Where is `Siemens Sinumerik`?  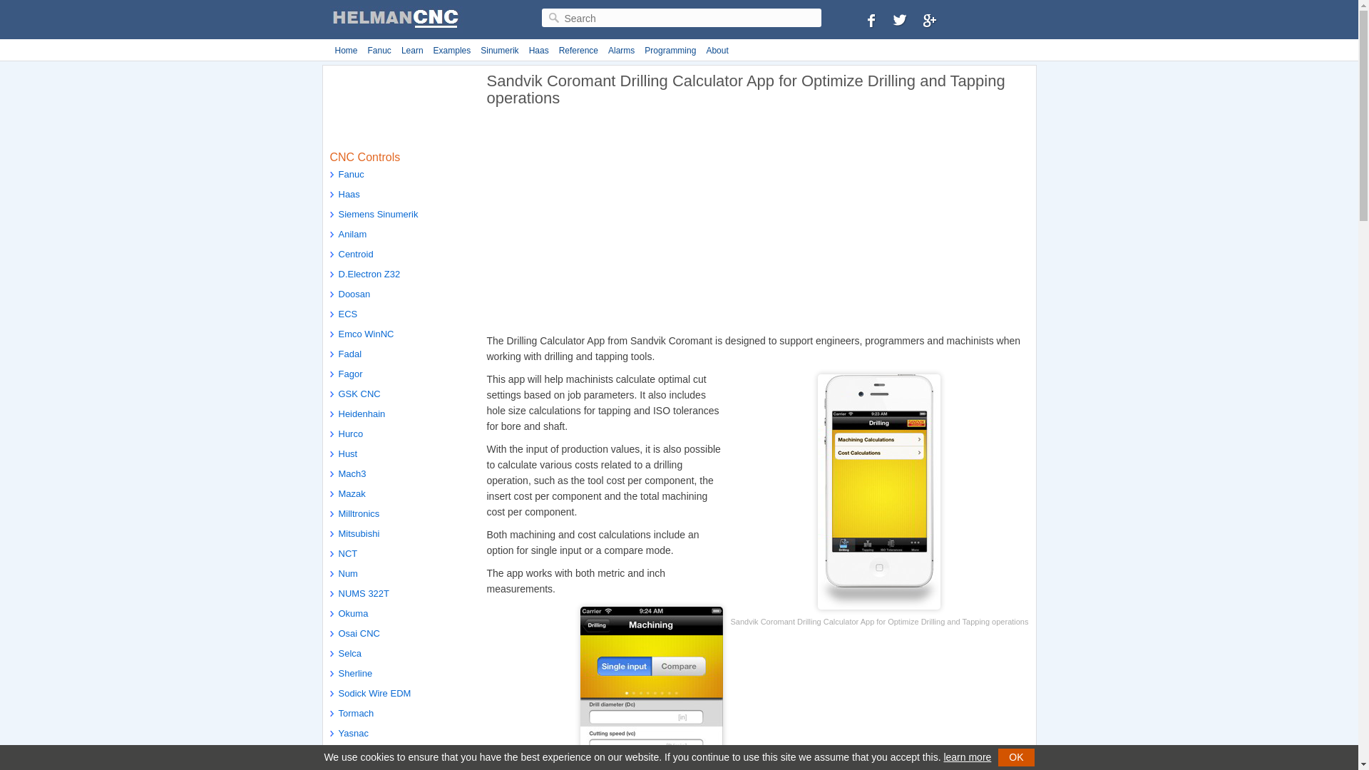
Siemens Sinumerik is located at coordinates (401, 216).